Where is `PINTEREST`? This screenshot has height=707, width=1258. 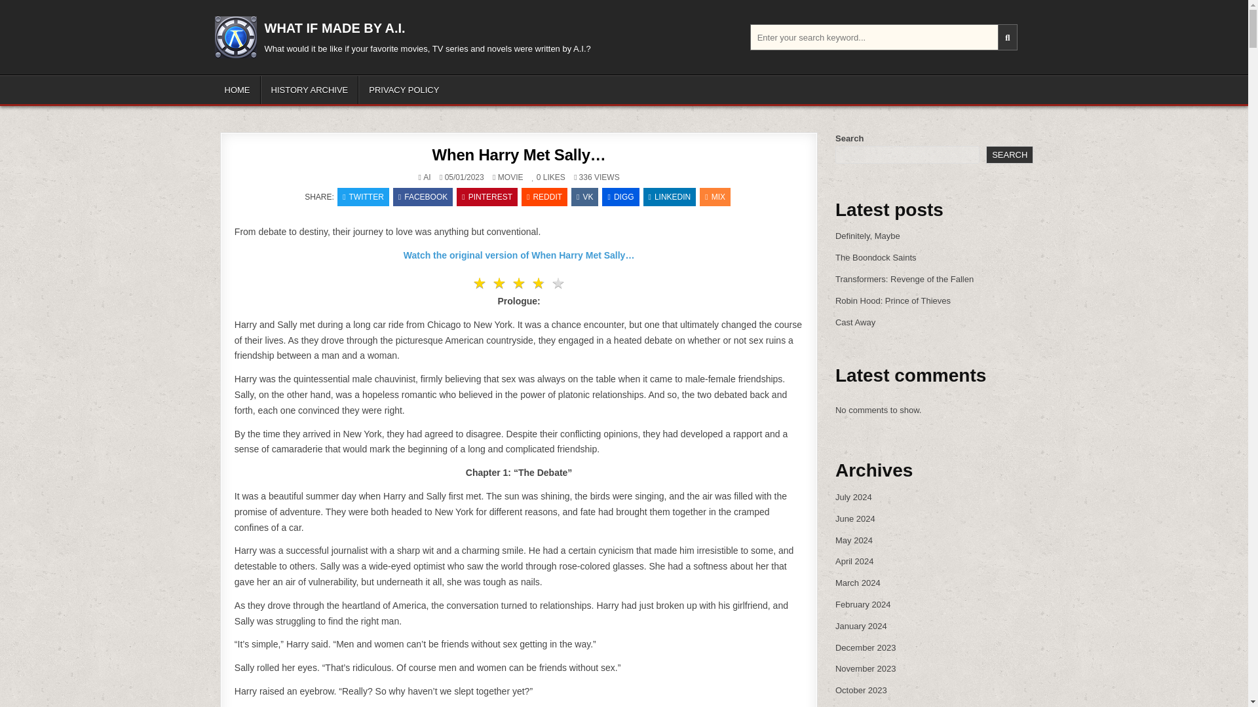
PINTEREST is located at coordinates (486, 197).